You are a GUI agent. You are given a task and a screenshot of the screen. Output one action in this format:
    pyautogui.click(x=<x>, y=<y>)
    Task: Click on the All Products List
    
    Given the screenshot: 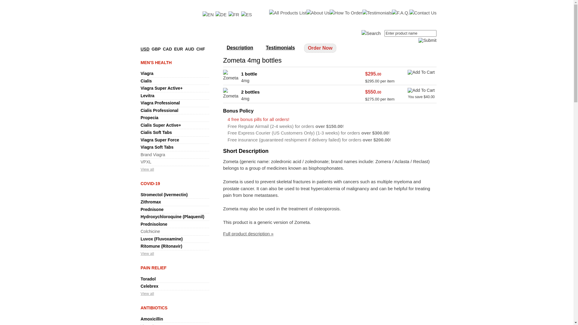 What is the action you would take?
    pyautogui.click(x=288, y=13)
    